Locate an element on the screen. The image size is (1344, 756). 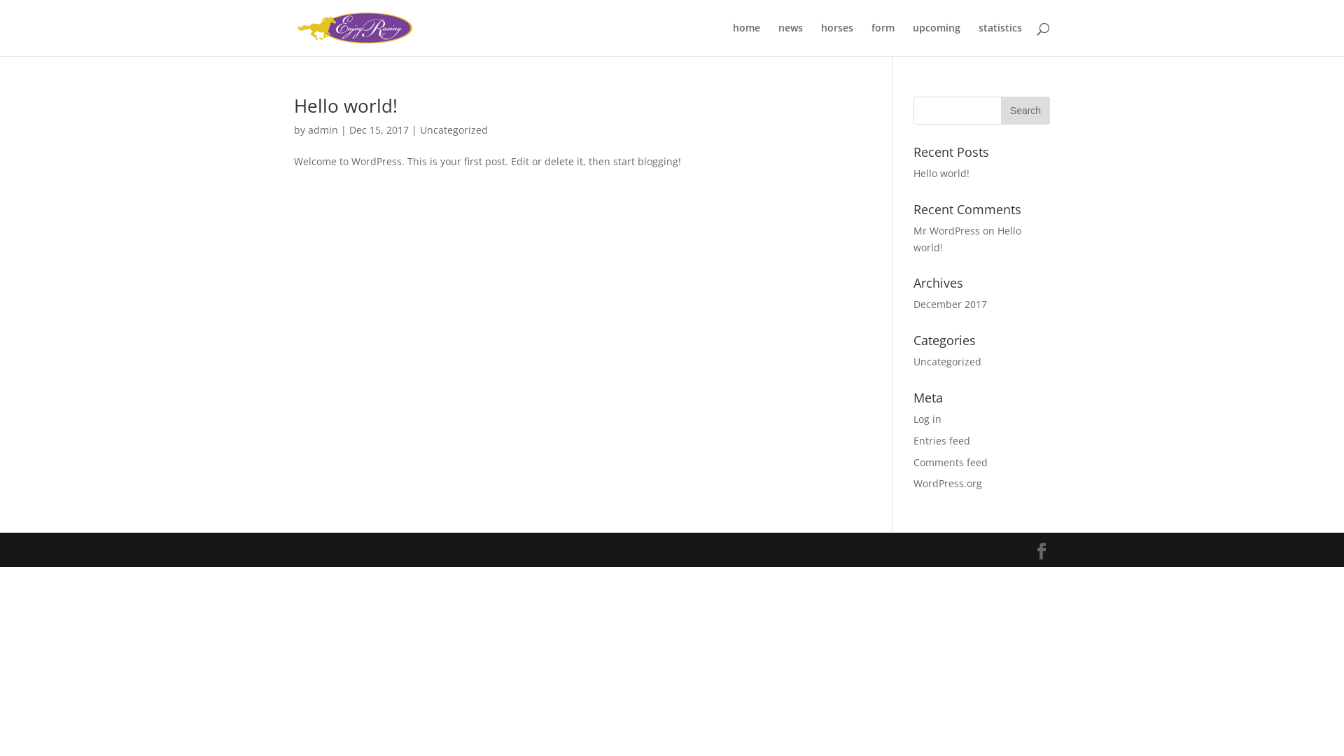
Uncategorized is located at coordinates (948, 361).